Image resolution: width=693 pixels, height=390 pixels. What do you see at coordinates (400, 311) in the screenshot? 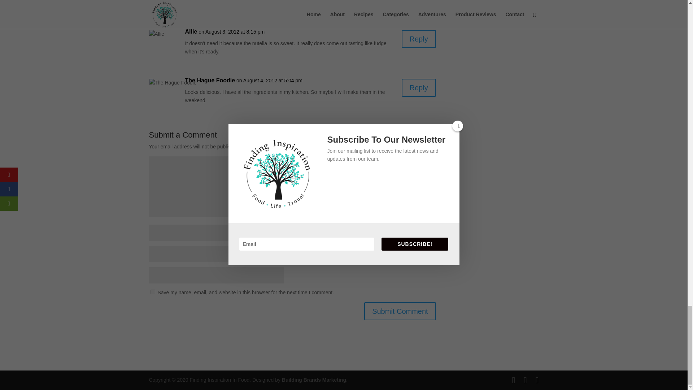
I see `Submit Comment` at bounding box center [400, 311].